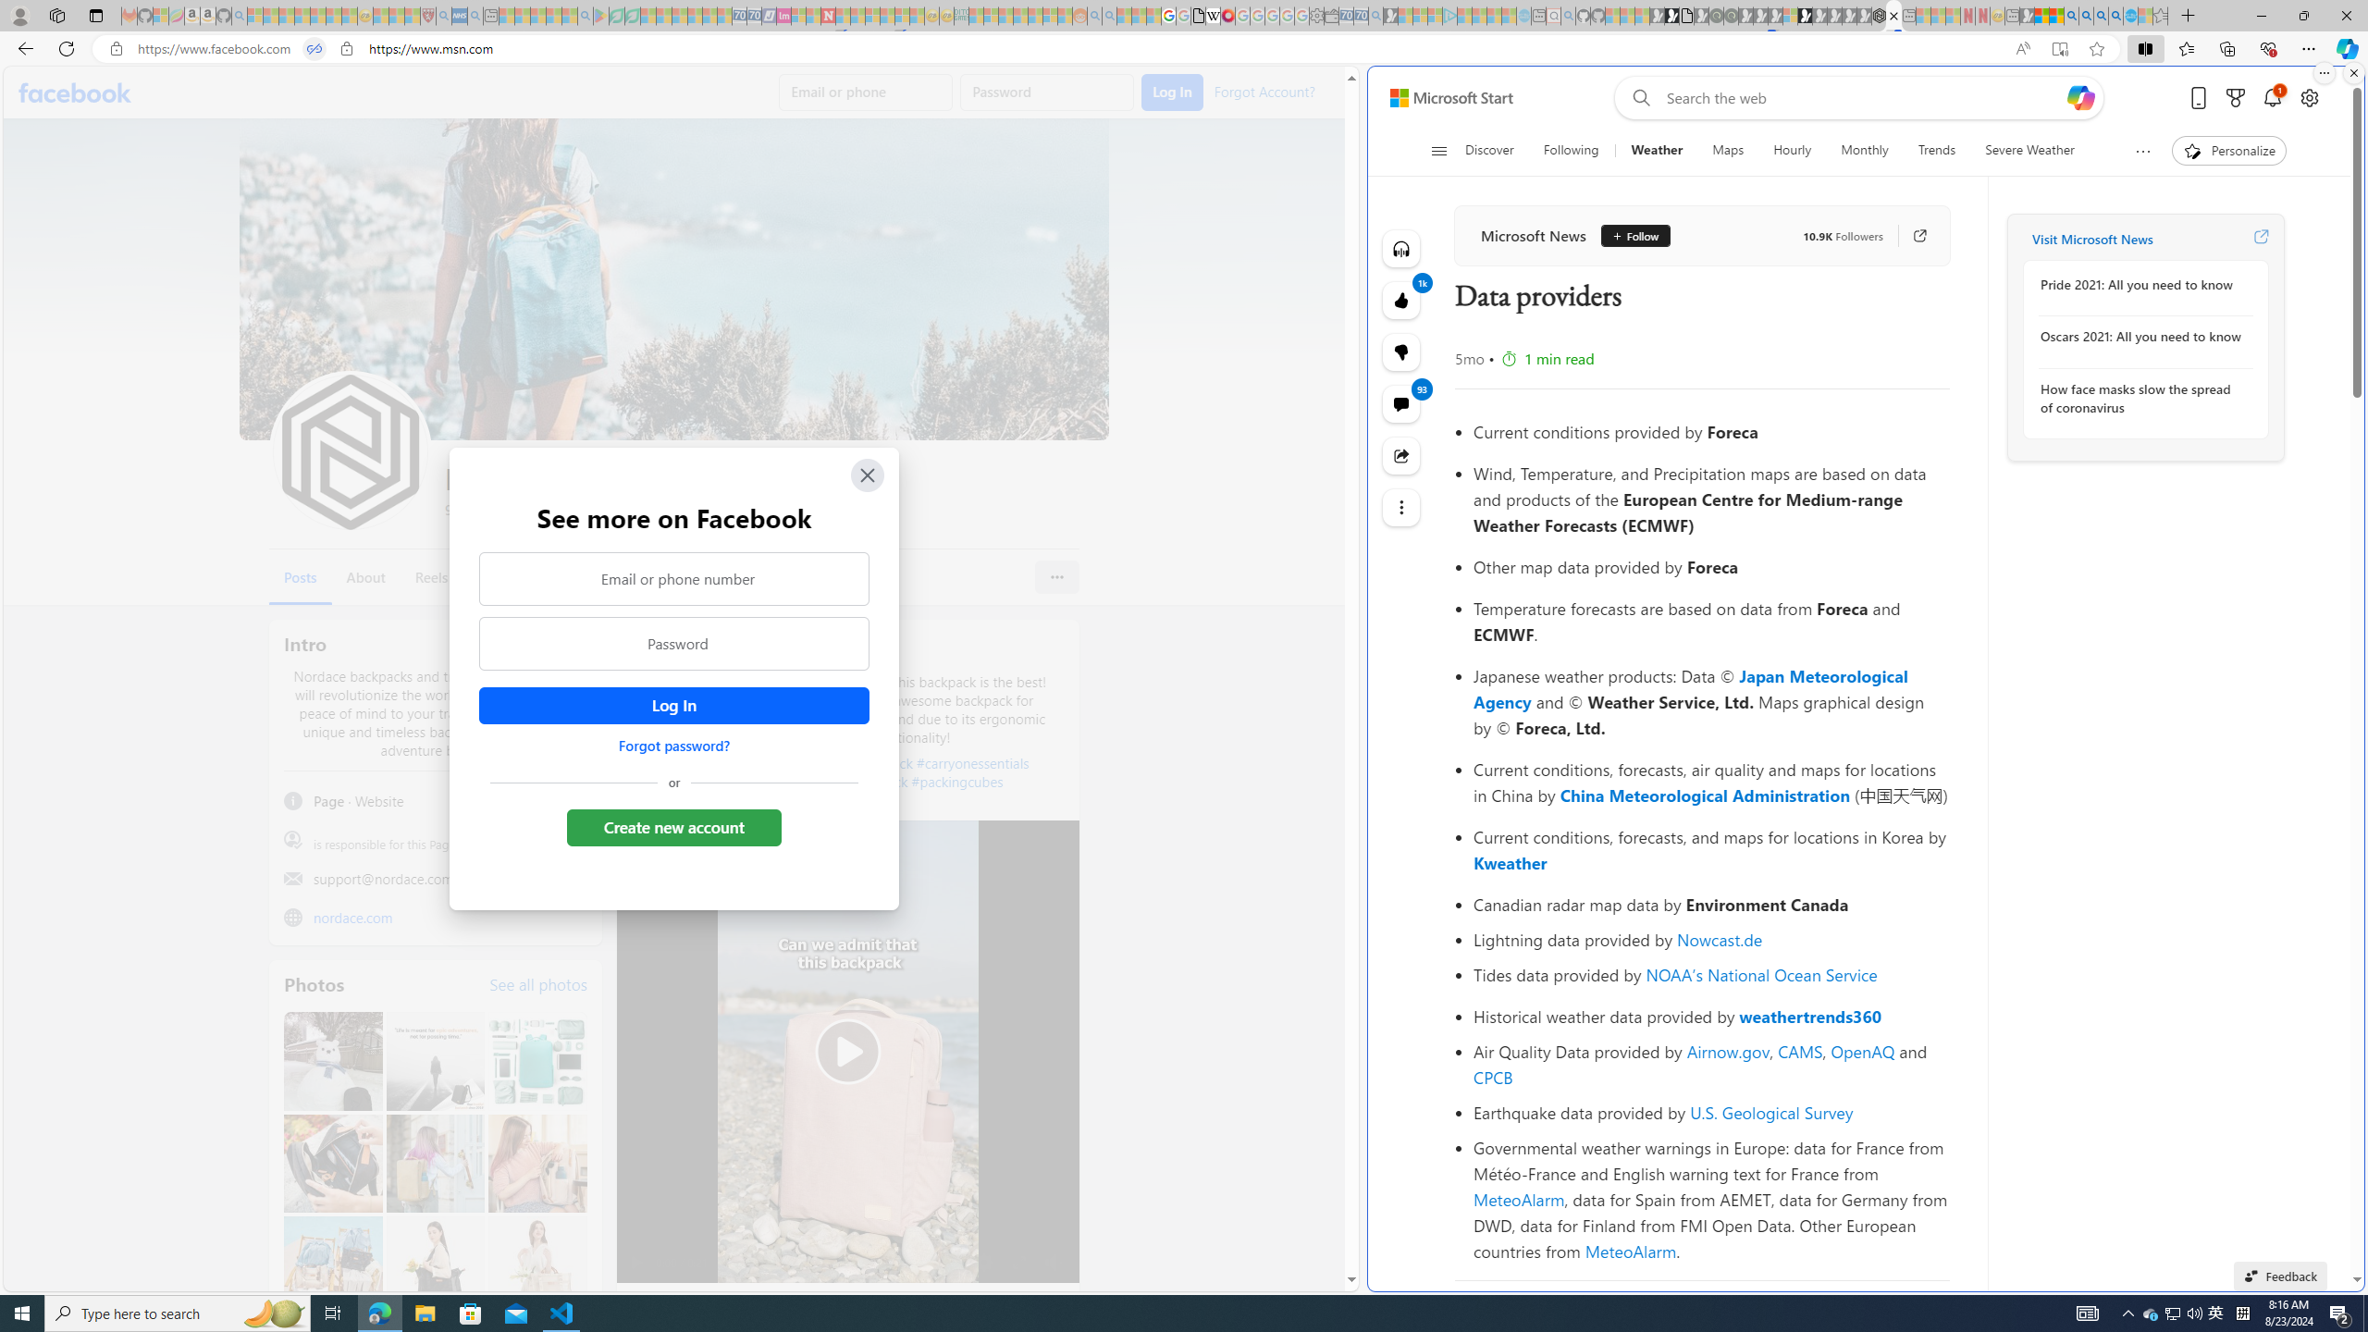  I want to click on MediaWiki, so click(1227, 16).